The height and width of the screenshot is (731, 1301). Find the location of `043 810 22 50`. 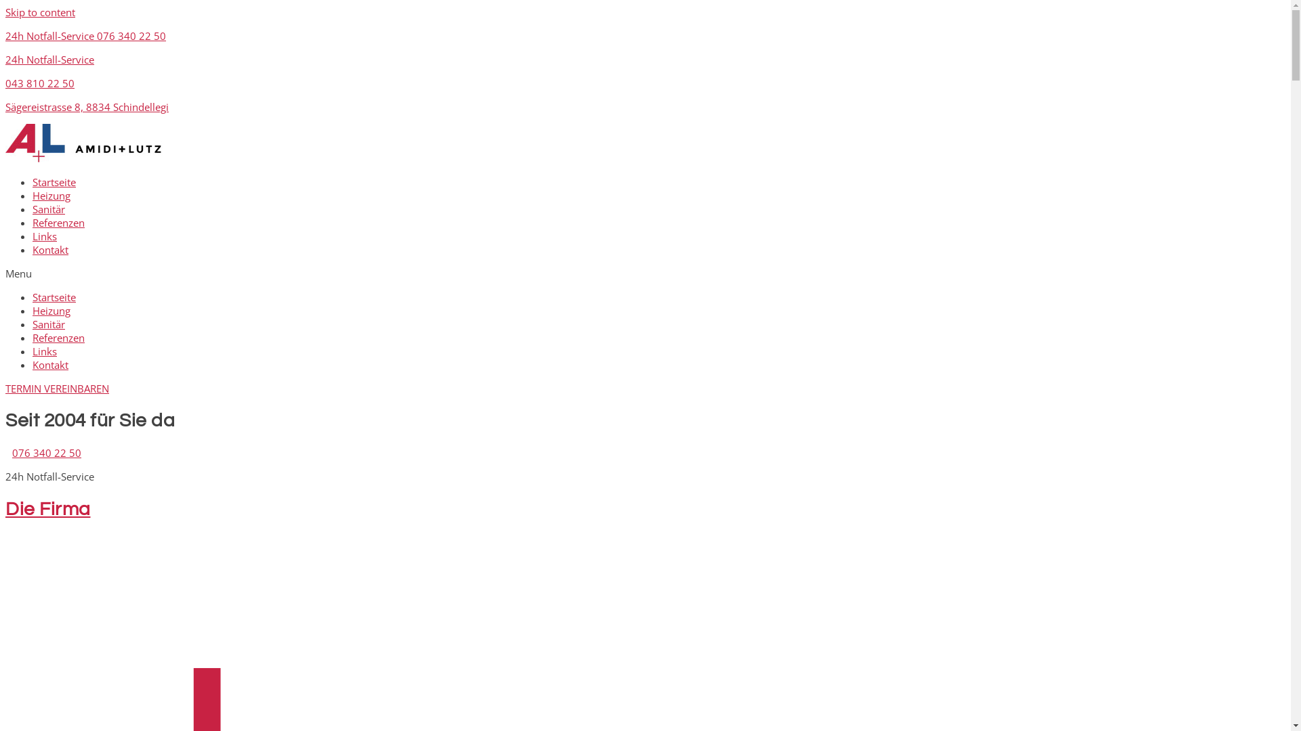

043 810 22 50 is located at coordinates (40, 83).